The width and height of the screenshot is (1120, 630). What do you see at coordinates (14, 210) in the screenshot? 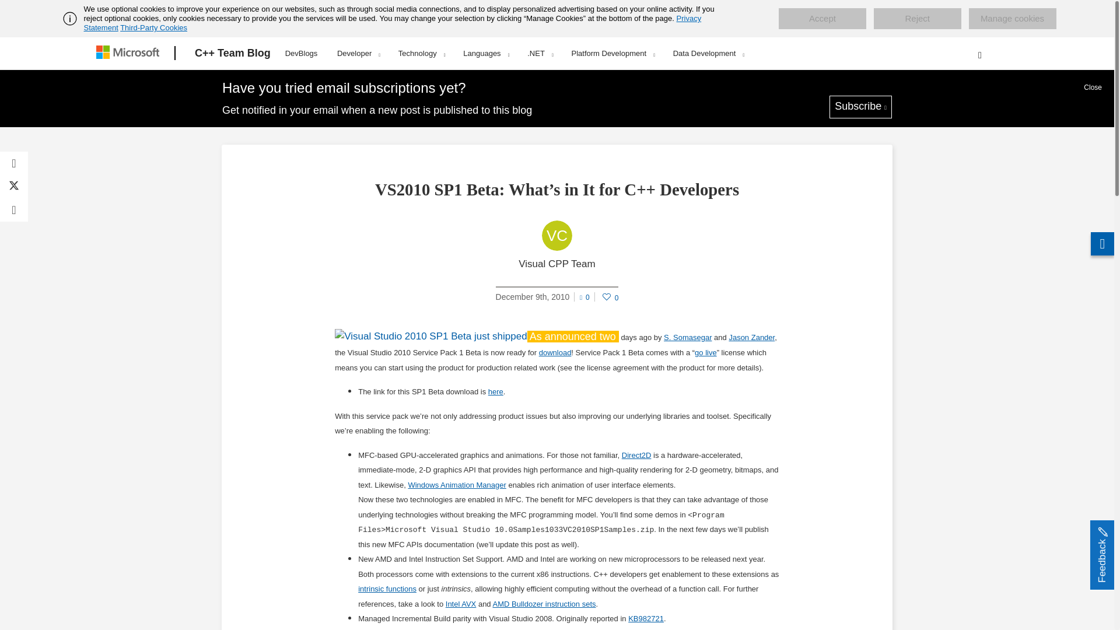
I see `Share on LinkedIn` at bounding box center [14, 210].